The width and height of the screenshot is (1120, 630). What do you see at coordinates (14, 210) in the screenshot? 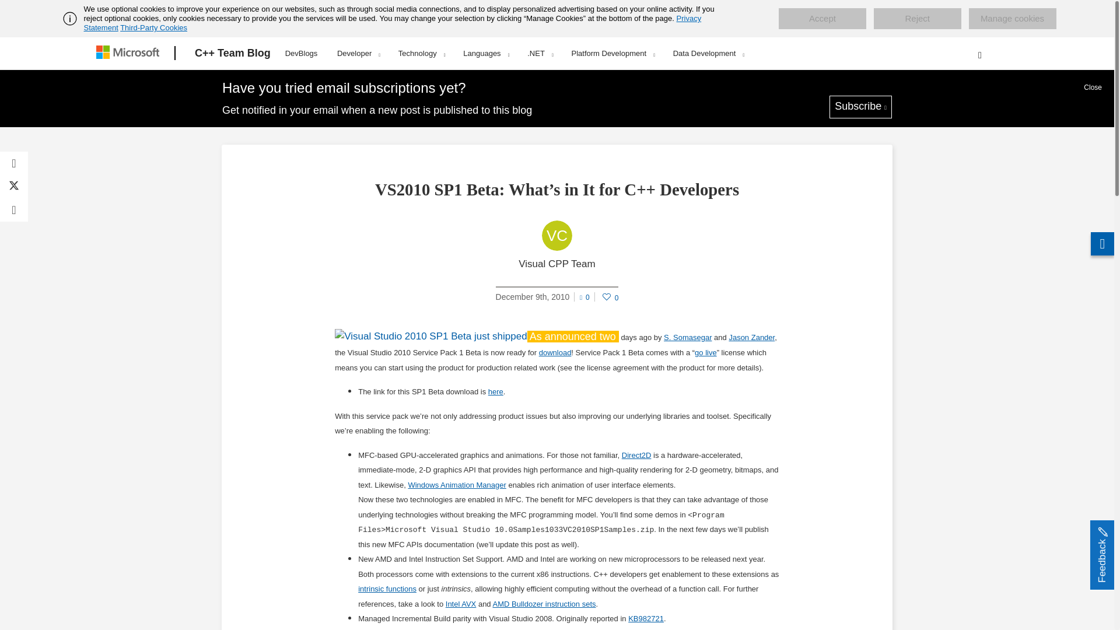
I see `Share on LinkedIn` at bounding box center [14, 210].